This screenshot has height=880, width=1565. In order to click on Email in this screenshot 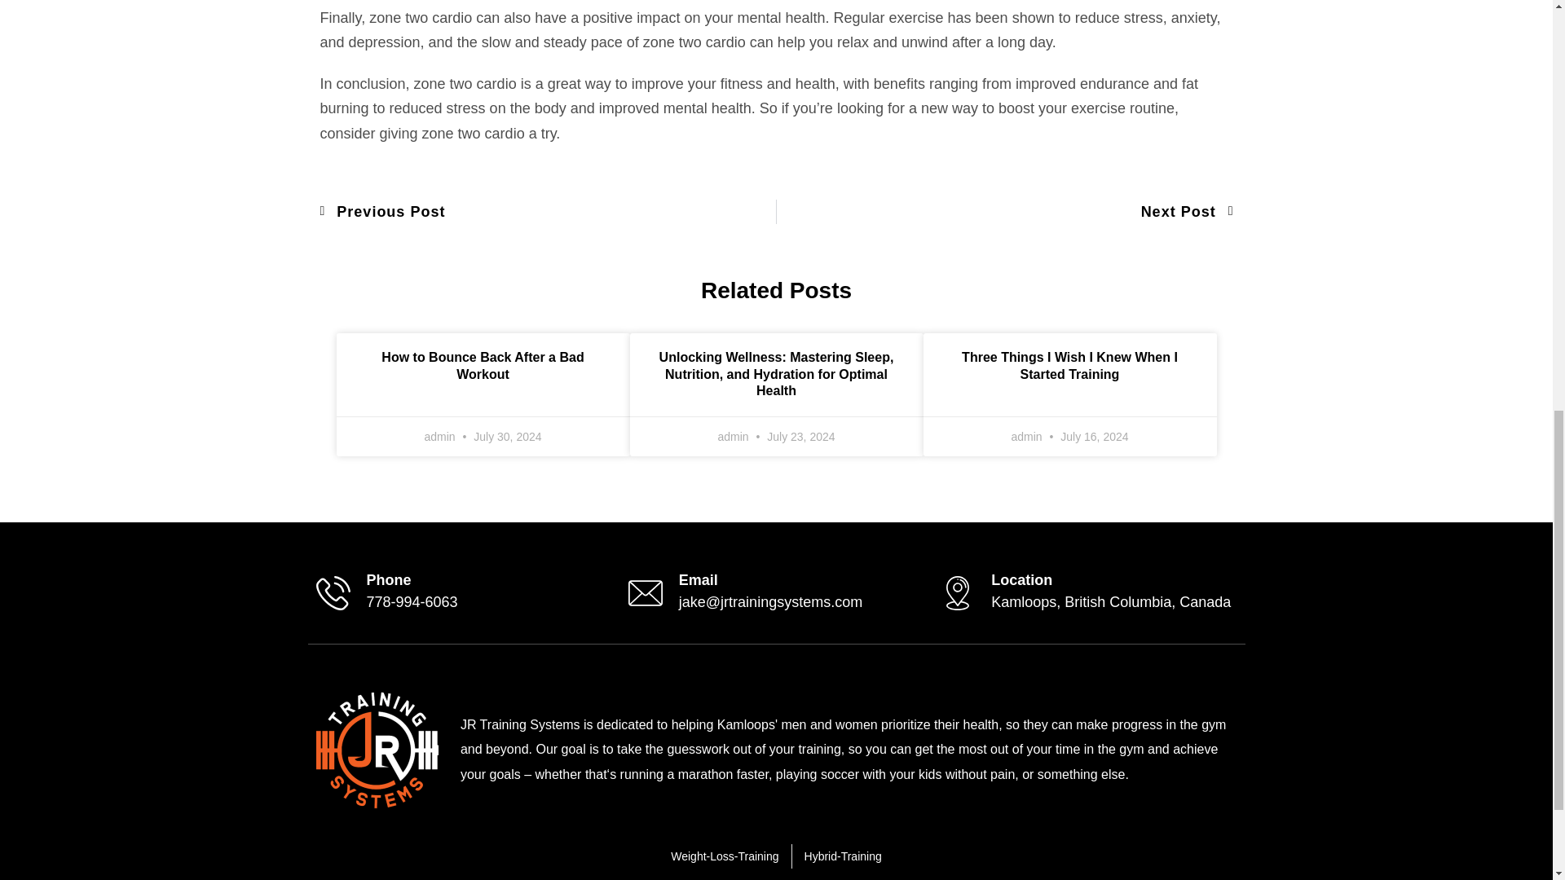, I will do `click(548, 212)`.